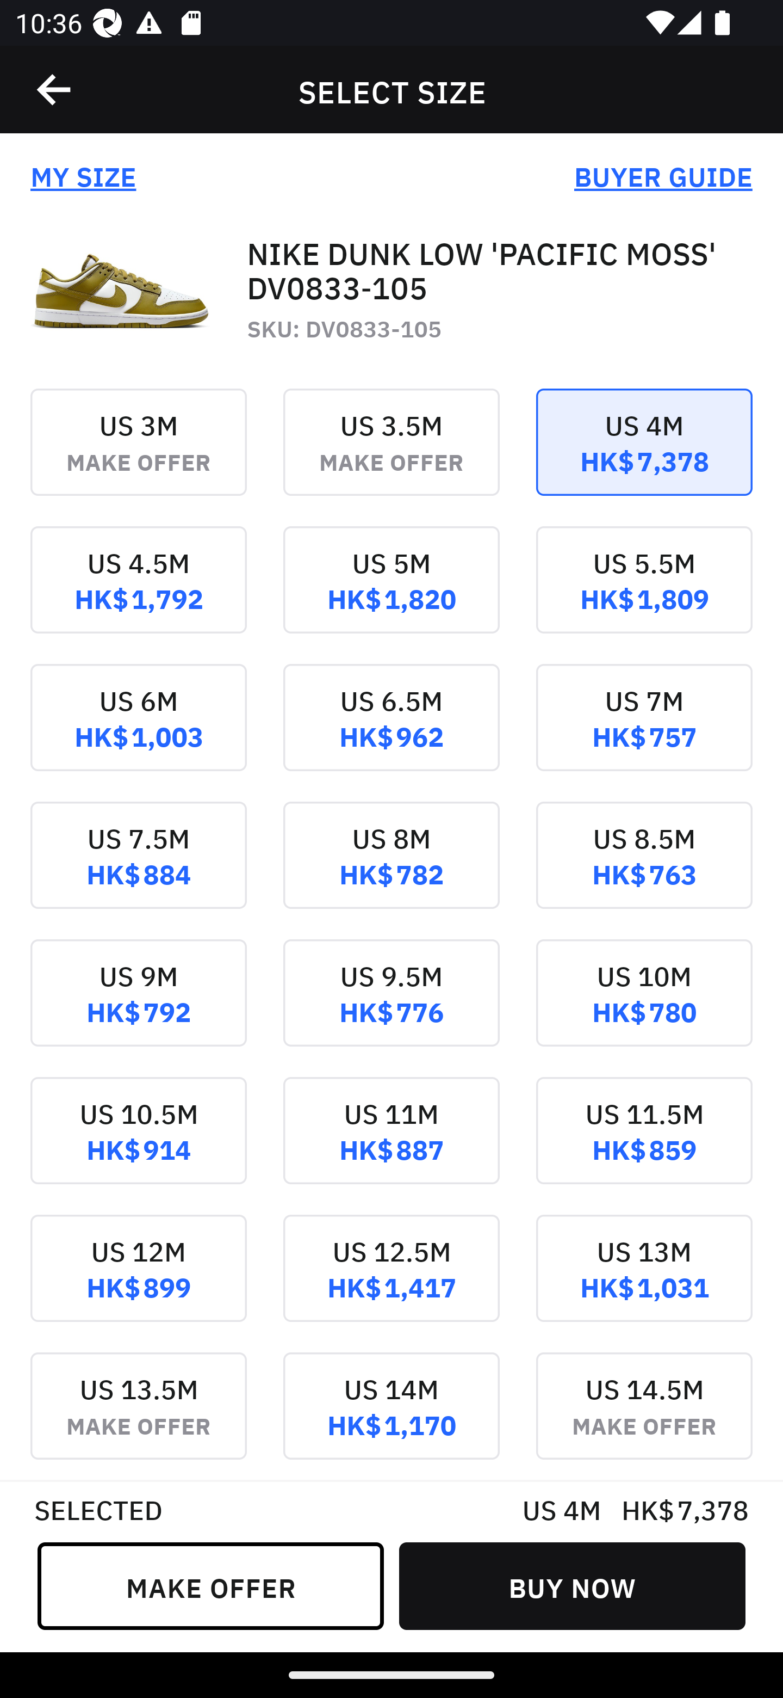 The height and width of the screenshot is (1698, 783). I want to click on US 12.5M HK$ 1,417, so click(391, 1282).